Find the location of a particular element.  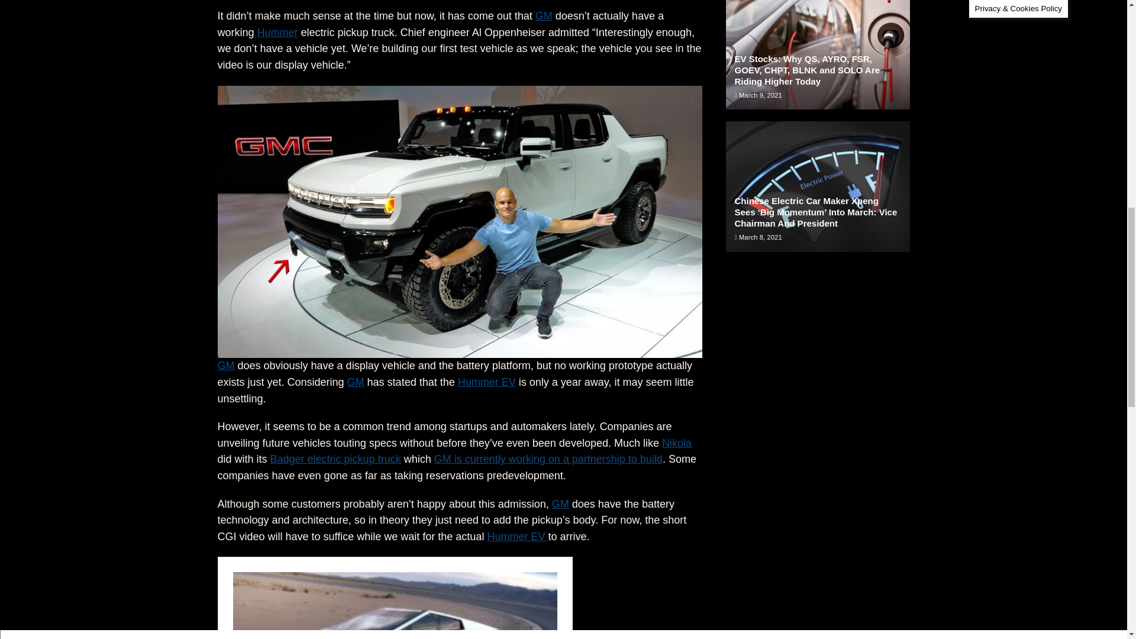

GM is located at coordinates (226, 366).